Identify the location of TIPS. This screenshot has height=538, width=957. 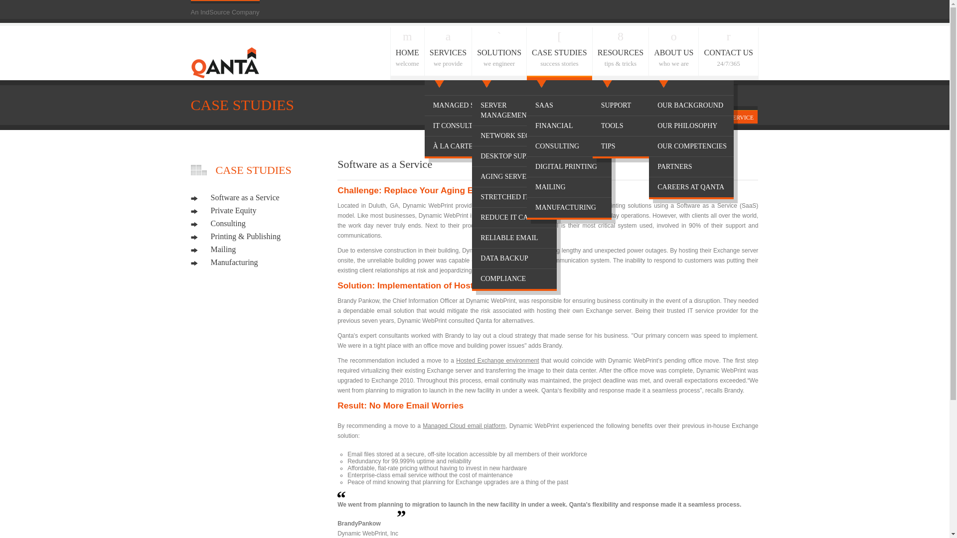
(569, 167).